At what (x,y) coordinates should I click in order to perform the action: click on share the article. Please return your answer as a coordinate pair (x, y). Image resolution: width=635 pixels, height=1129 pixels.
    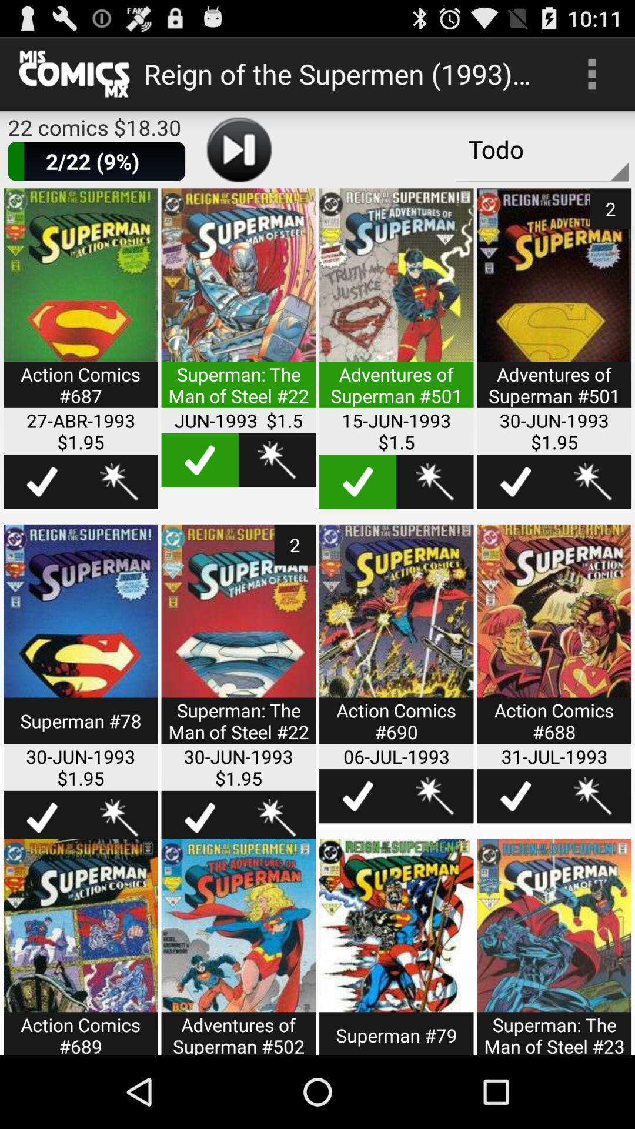
    Looking at the image, I should click on (554, 641).